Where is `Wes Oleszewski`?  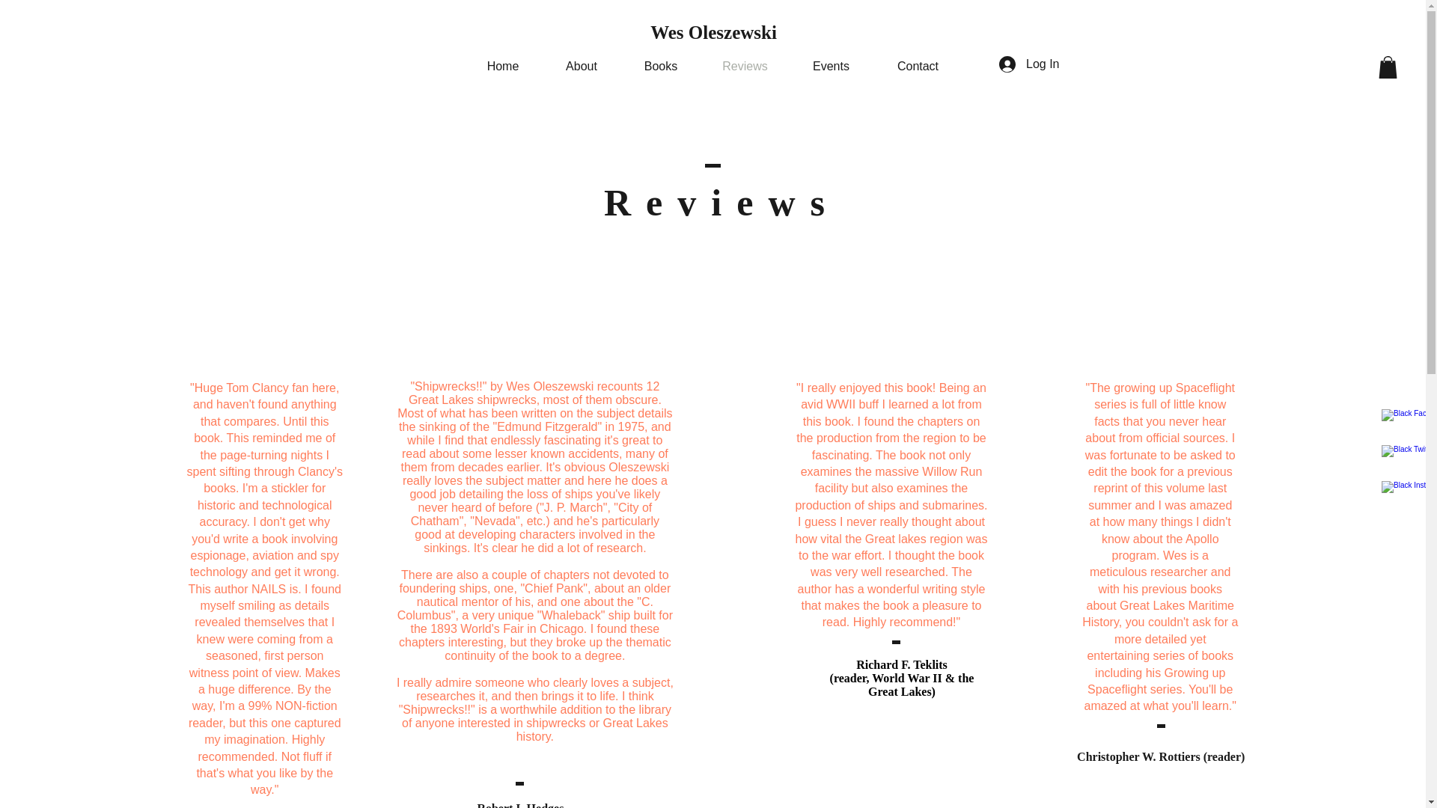 Wes Oleszewski is located at coordinates (714, 33).